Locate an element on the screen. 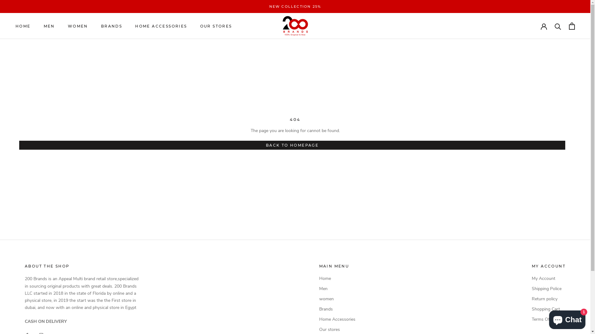 This screenshot has width=595, height=334. HOME
HOME is located at coordinates (23, 26).